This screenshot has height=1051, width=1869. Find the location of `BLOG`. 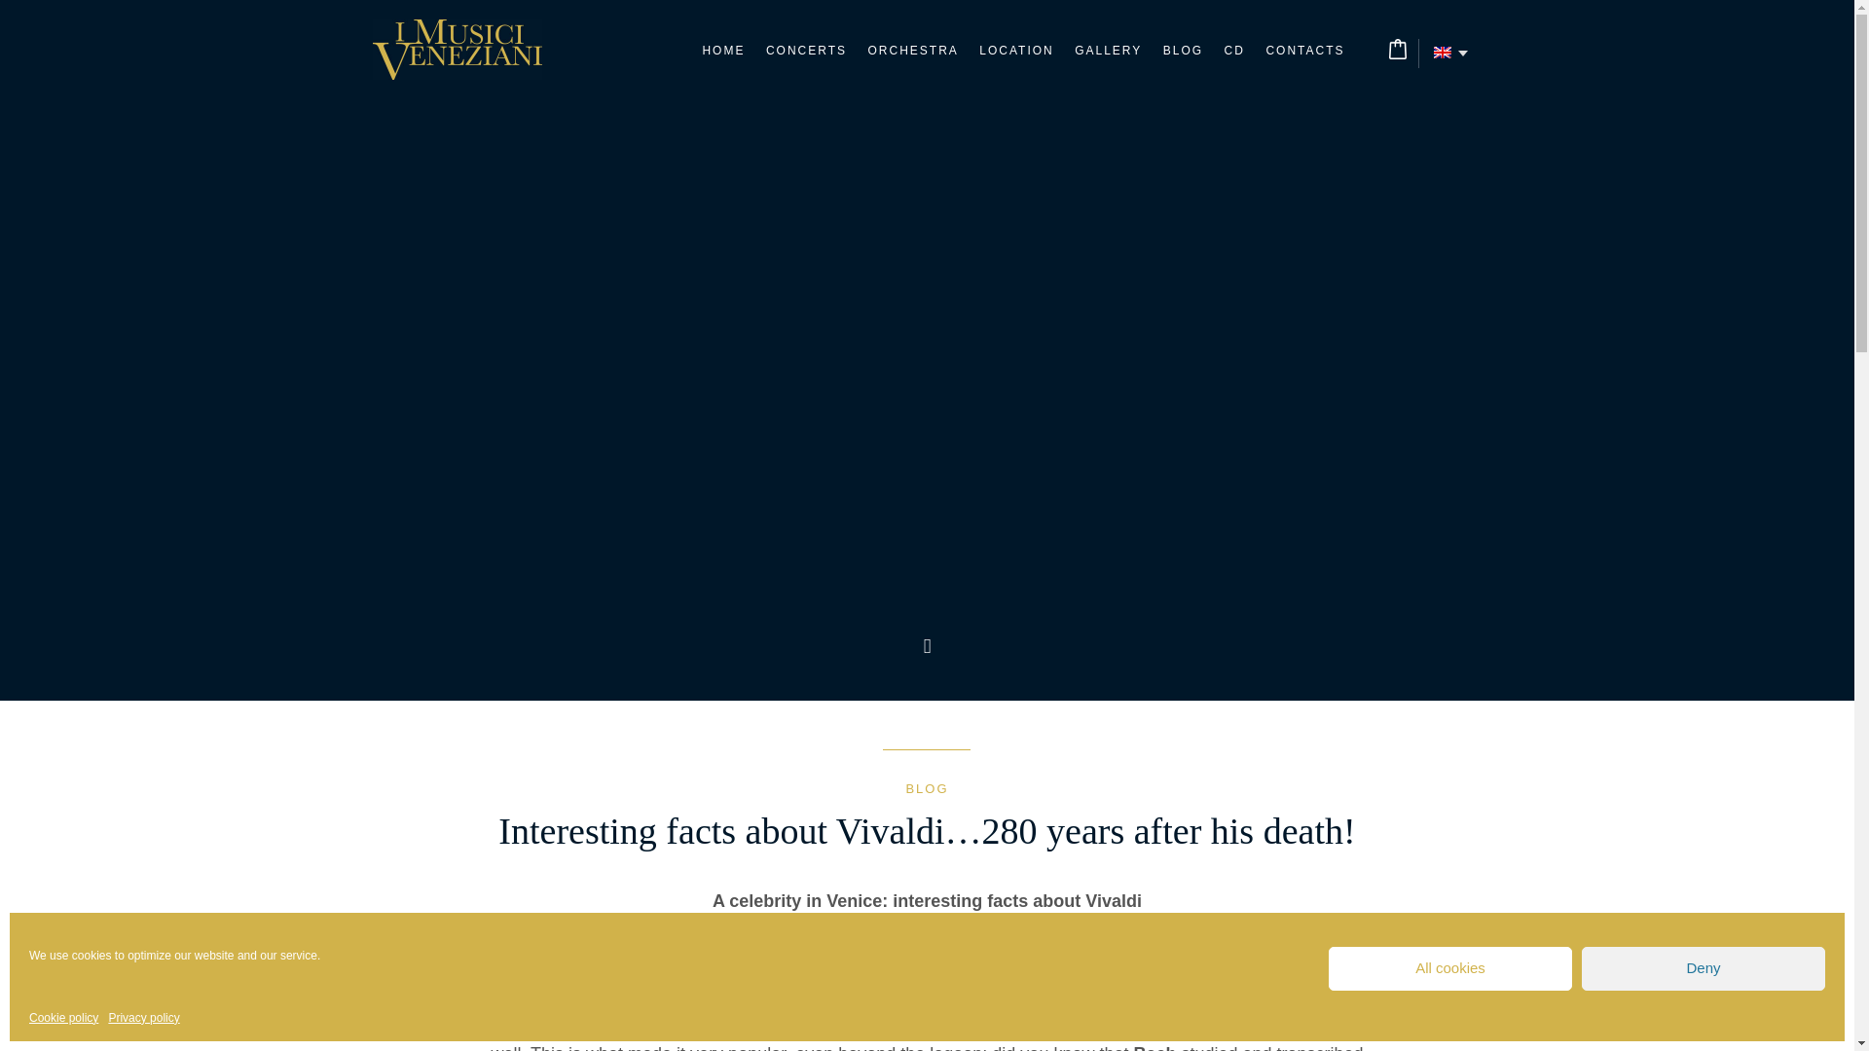

BLOG is located at coordinates (926, 788).